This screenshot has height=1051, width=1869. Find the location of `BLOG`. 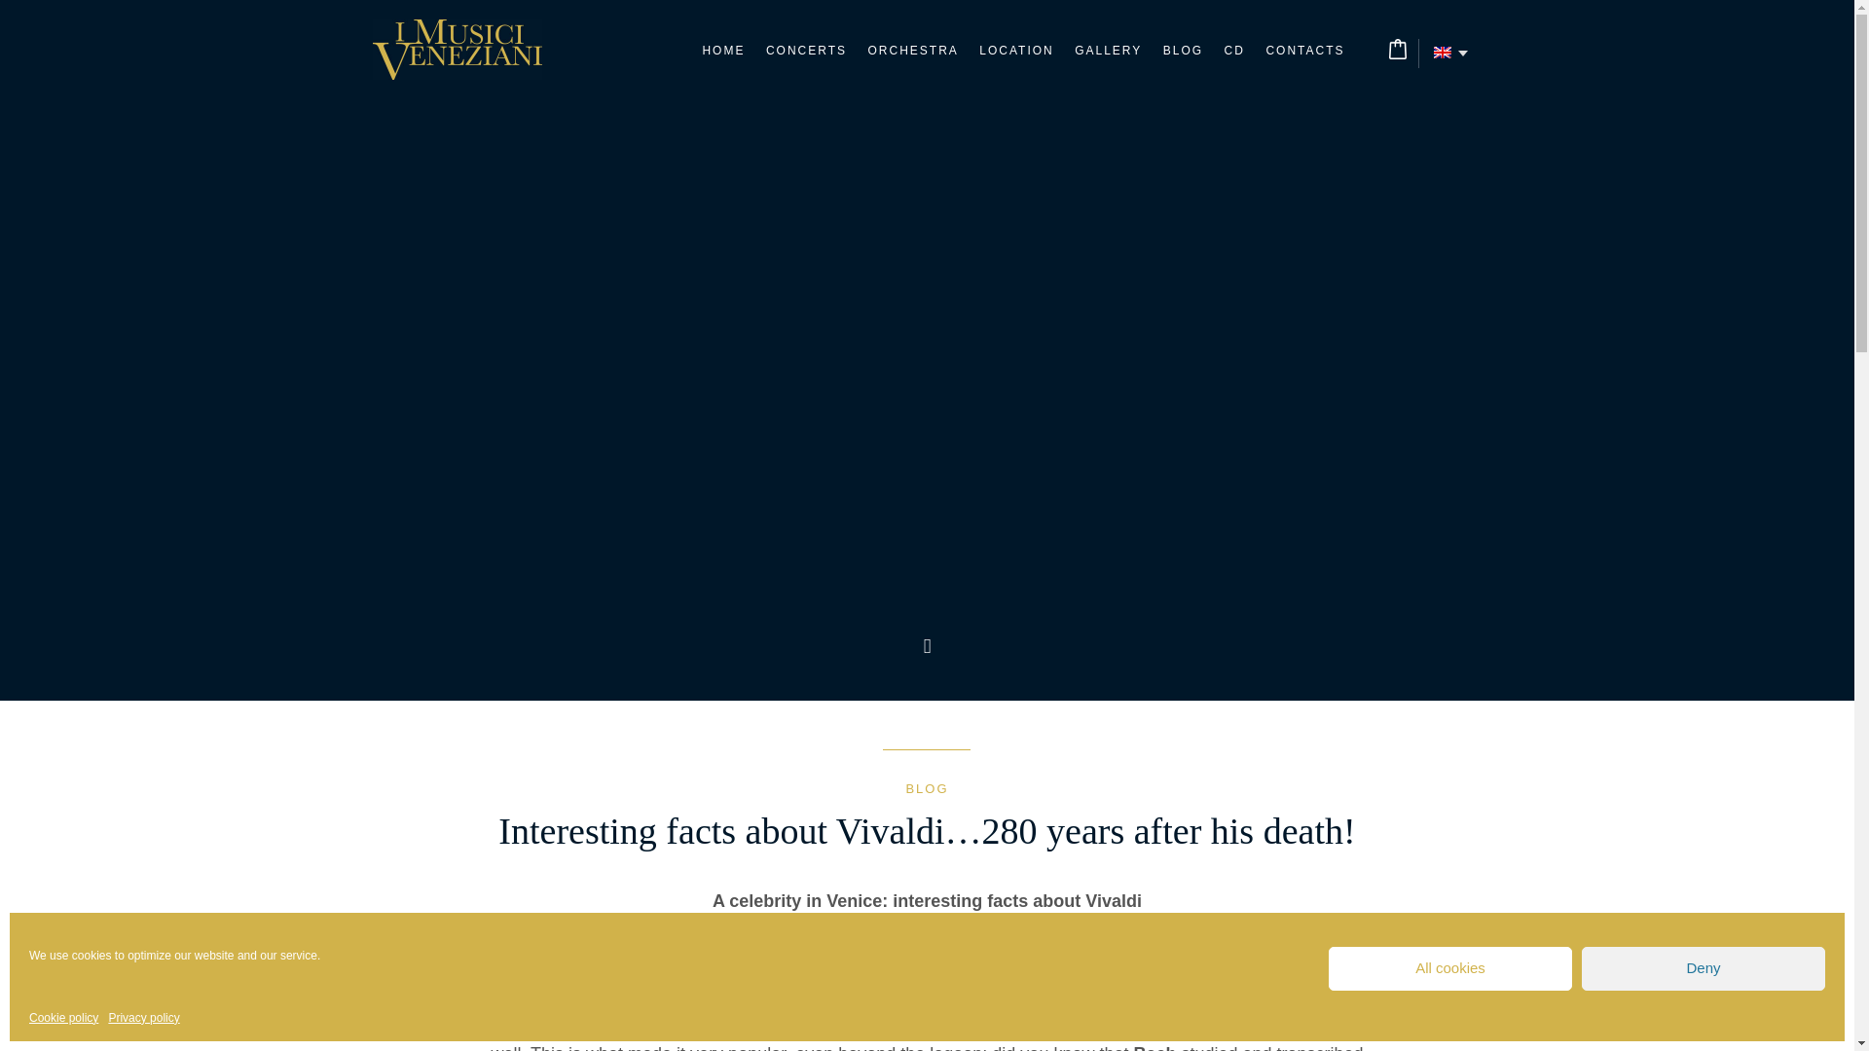

BLOG is located at coordinates (926, 788).